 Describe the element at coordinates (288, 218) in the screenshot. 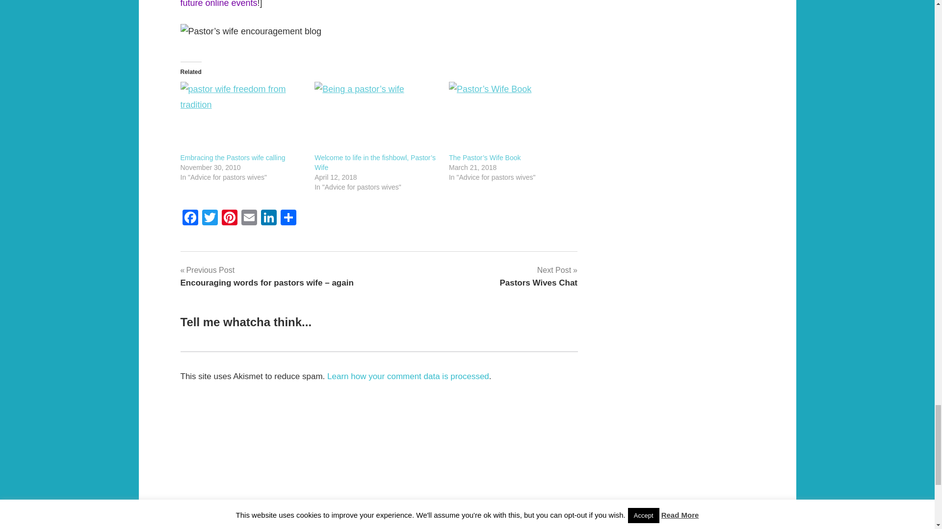

I see `Share` at that location.